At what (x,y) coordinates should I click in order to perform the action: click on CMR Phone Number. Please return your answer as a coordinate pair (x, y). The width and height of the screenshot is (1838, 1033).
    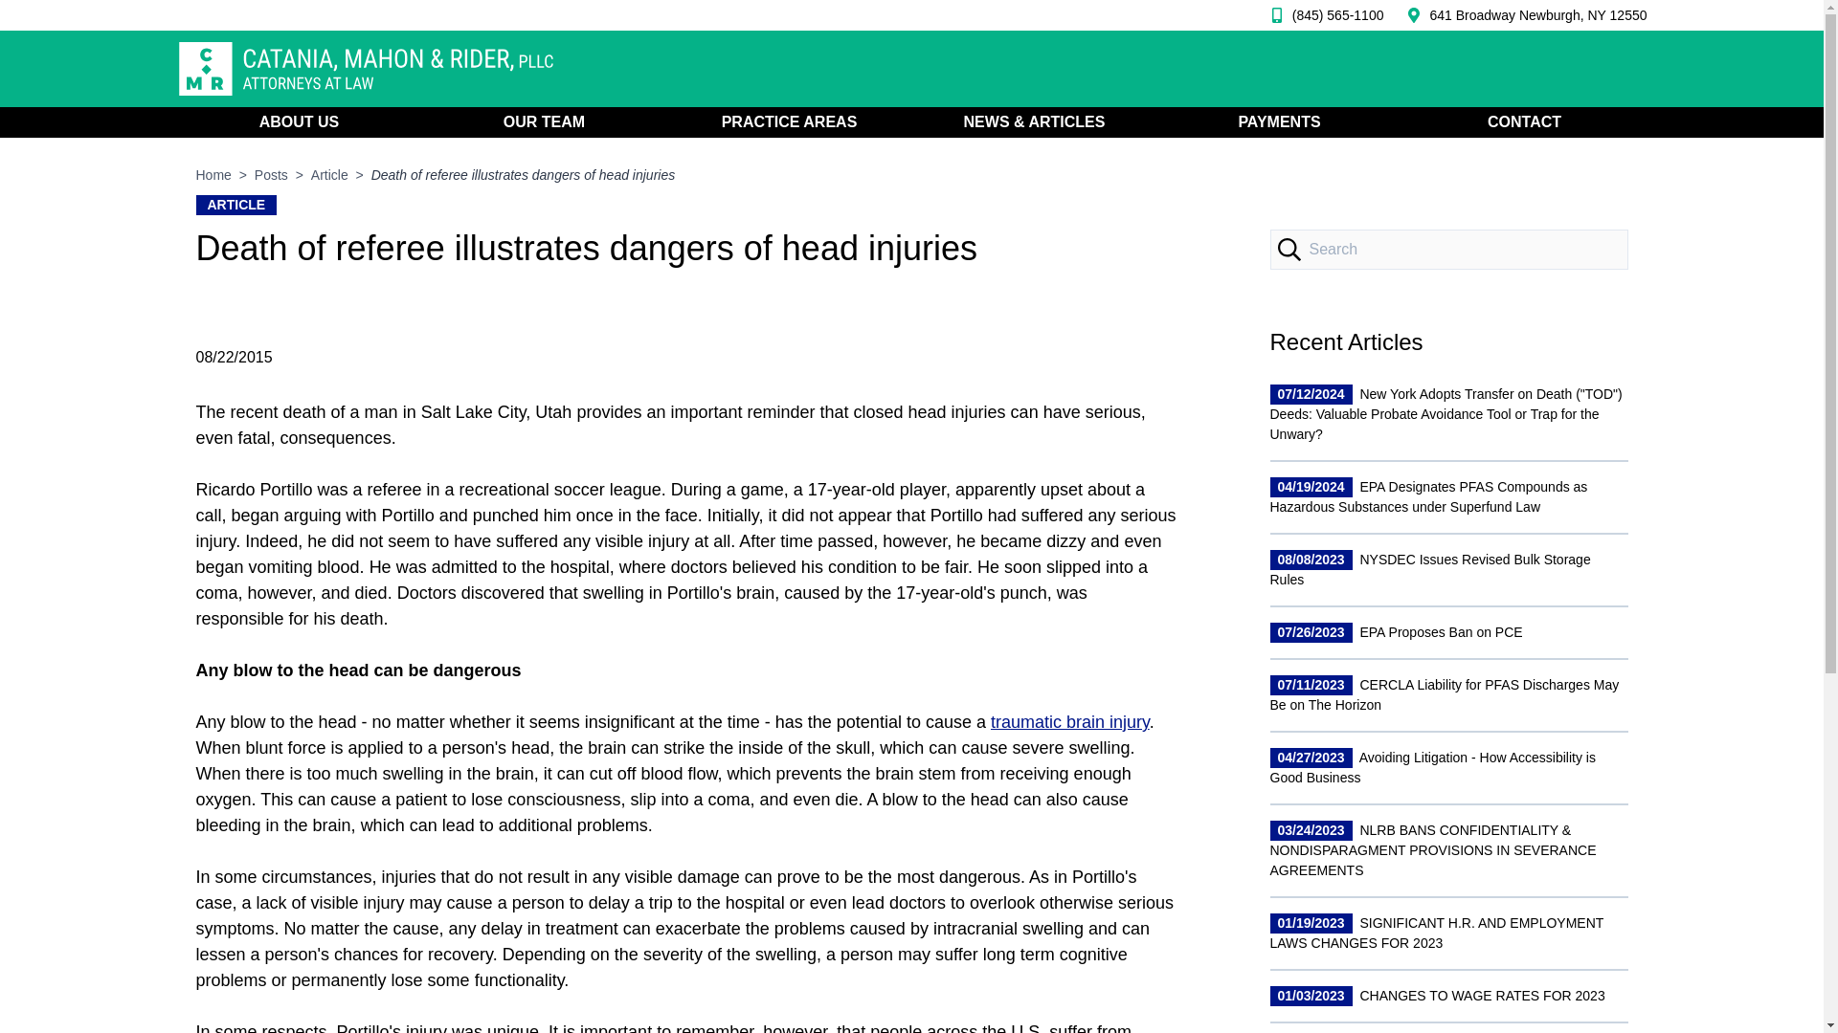
    Looking at the image, I should click on (1537, 15).